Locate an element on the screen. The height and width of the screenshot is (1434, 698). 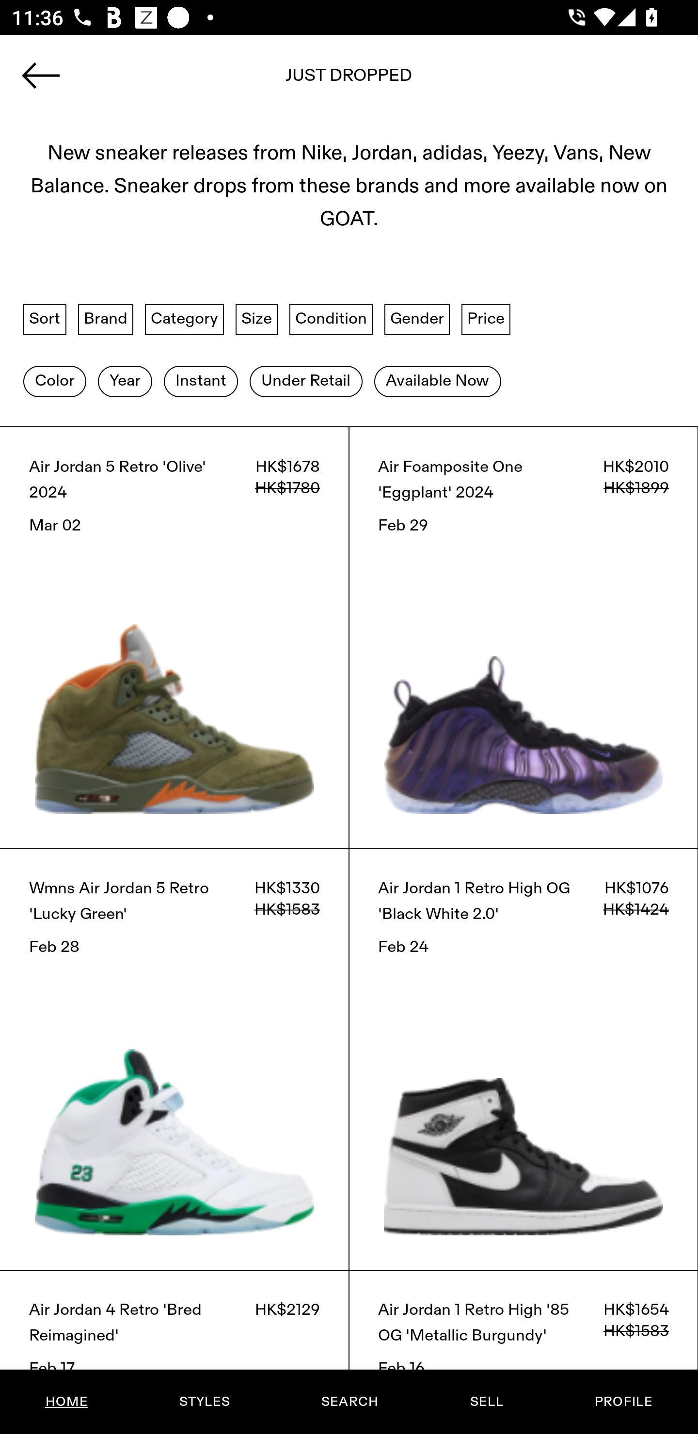
HOME is located at coordinates (67, 1402).